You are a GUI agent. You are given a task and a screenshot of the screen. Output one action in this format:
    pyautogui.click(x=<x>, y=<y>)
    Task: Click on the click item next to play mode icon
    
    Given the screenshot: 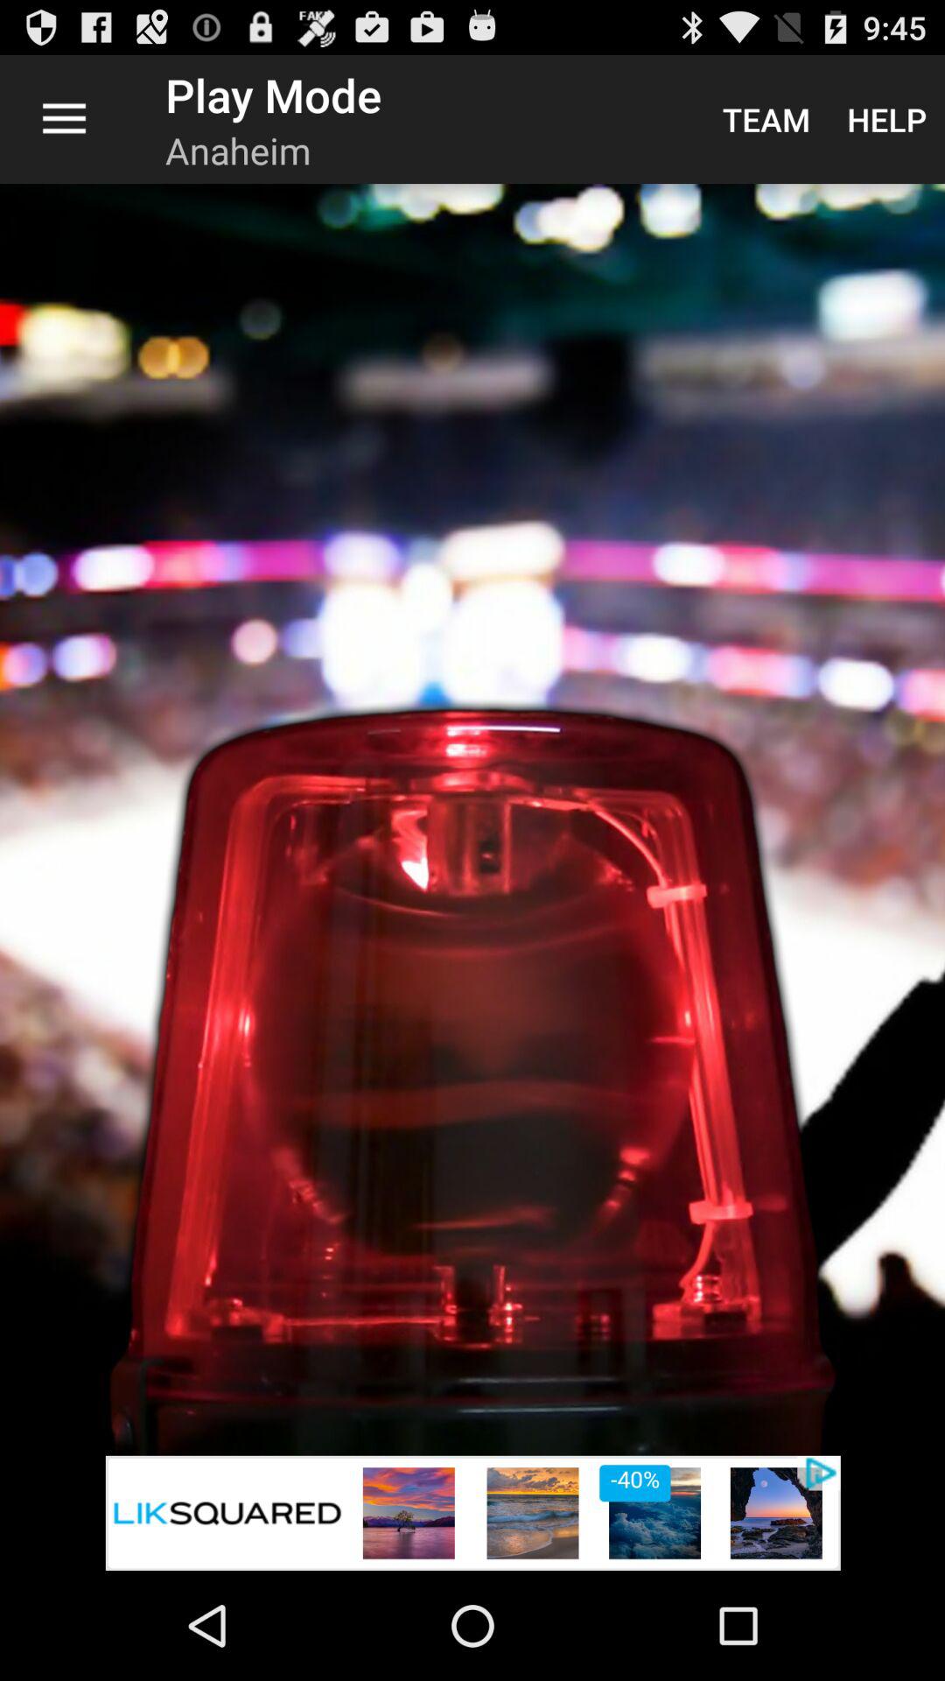 What is the action you would take?
    pyautogui.click(x=766, y=119)
    